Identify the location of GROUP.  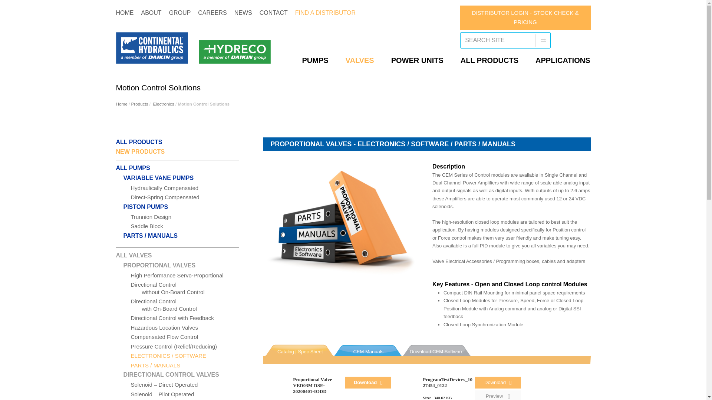
(180, 13).